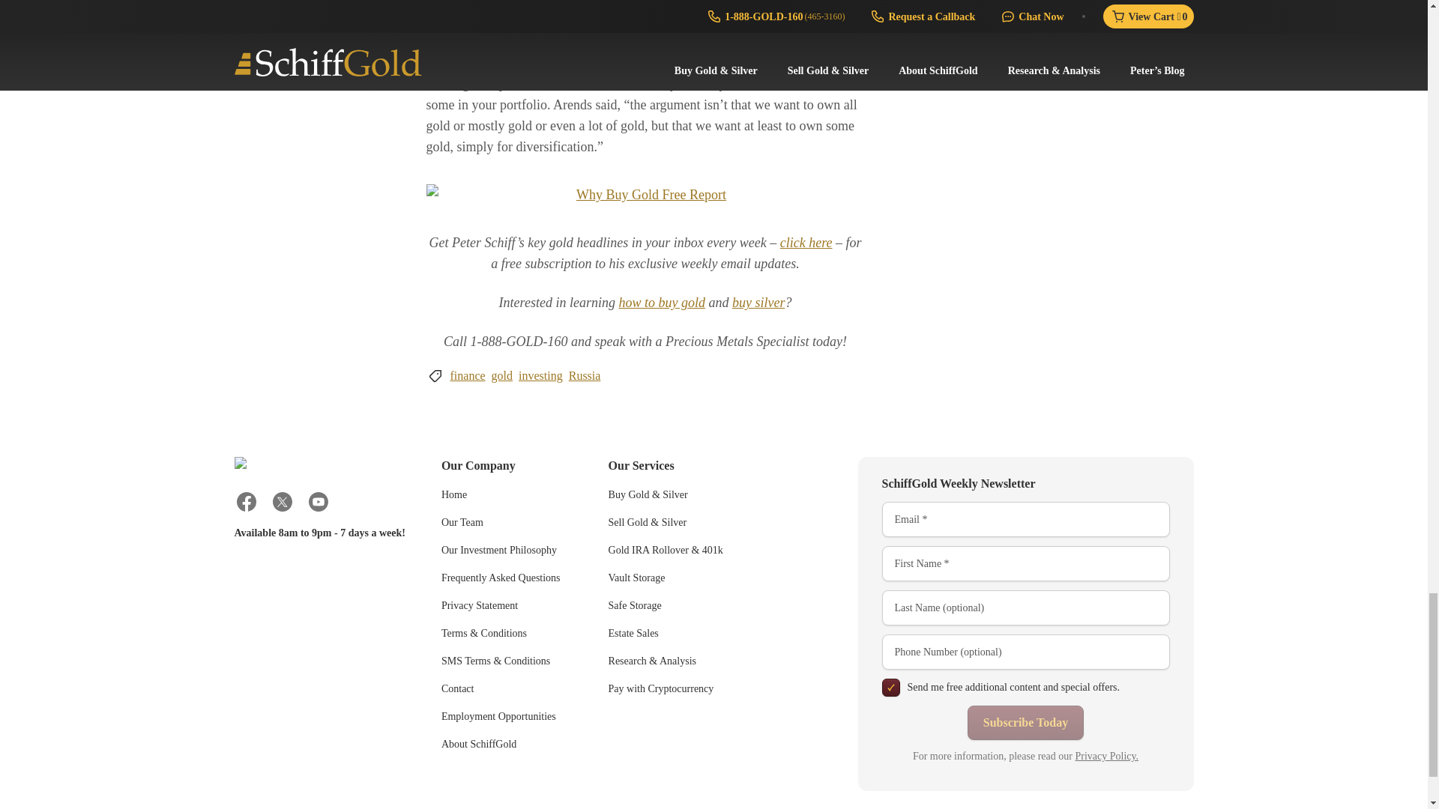 The width and height of the screenshot is (1439, 809). What do you see at coordinates (661, 303) in the screenshot?
I see `how to buy gold` at bounding box center [661, 303].